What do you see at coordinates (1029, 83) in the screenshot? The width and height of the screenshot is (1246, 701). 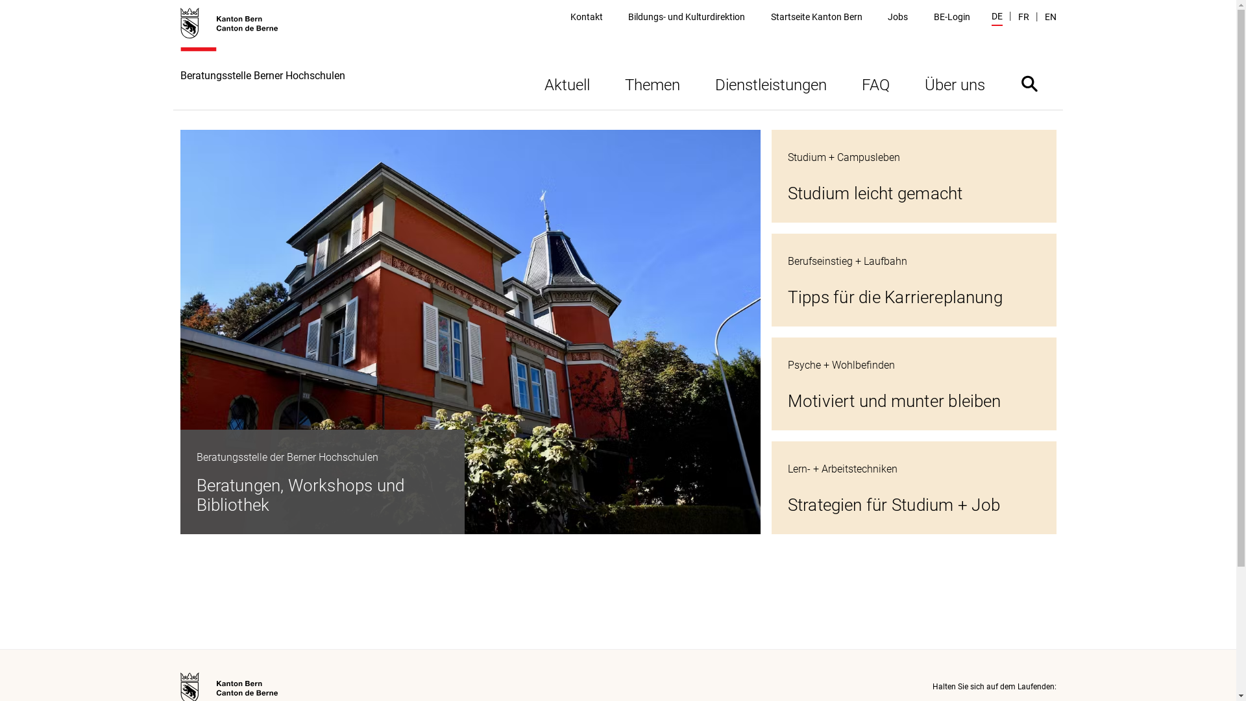 I see `Suche ein- oder ausblenden` at bounding box center [1029, 83].